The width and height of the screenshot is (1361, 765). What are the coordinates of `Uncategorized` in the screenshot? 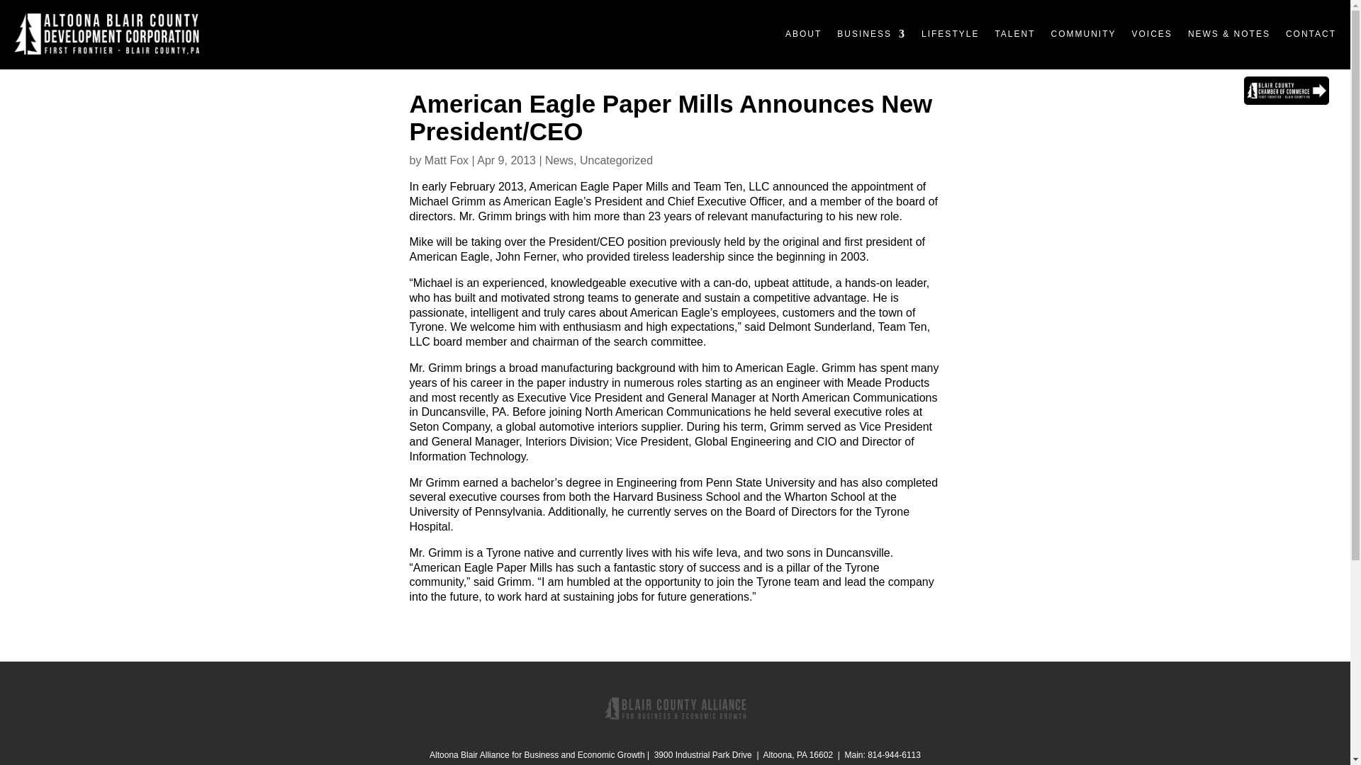 It's located at (616, 160).